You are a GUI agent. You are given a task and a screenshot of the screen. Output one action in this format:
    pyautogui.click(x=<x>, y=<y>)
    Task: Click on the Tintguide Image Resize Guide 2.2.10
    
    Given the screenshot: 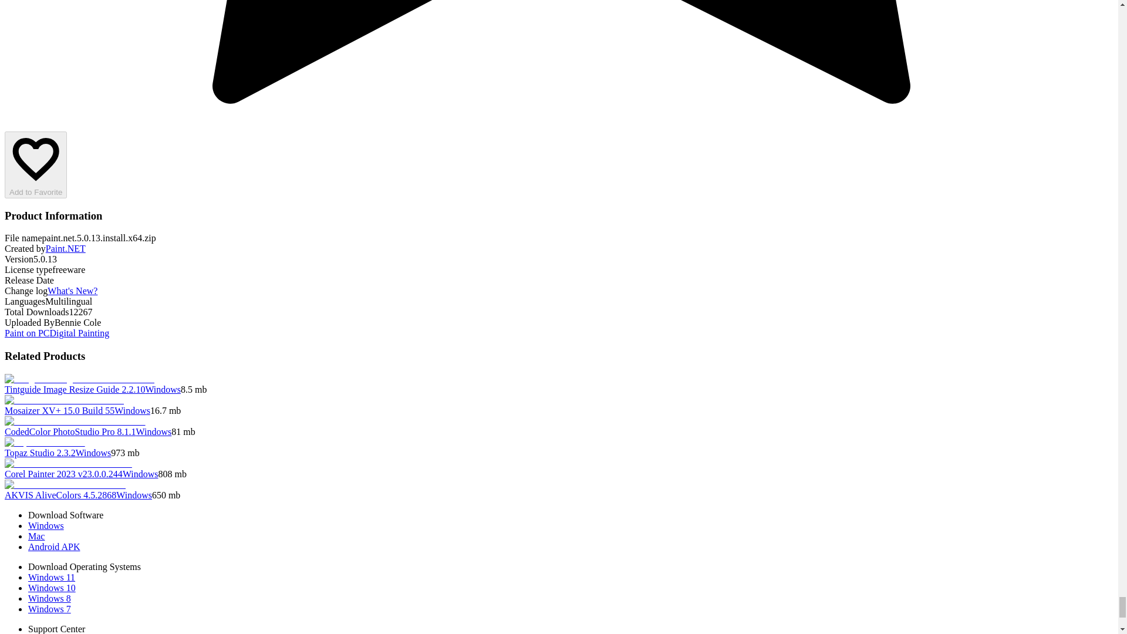 What is the action you would take?
    pyautogui.click(x=75, y=389)
    